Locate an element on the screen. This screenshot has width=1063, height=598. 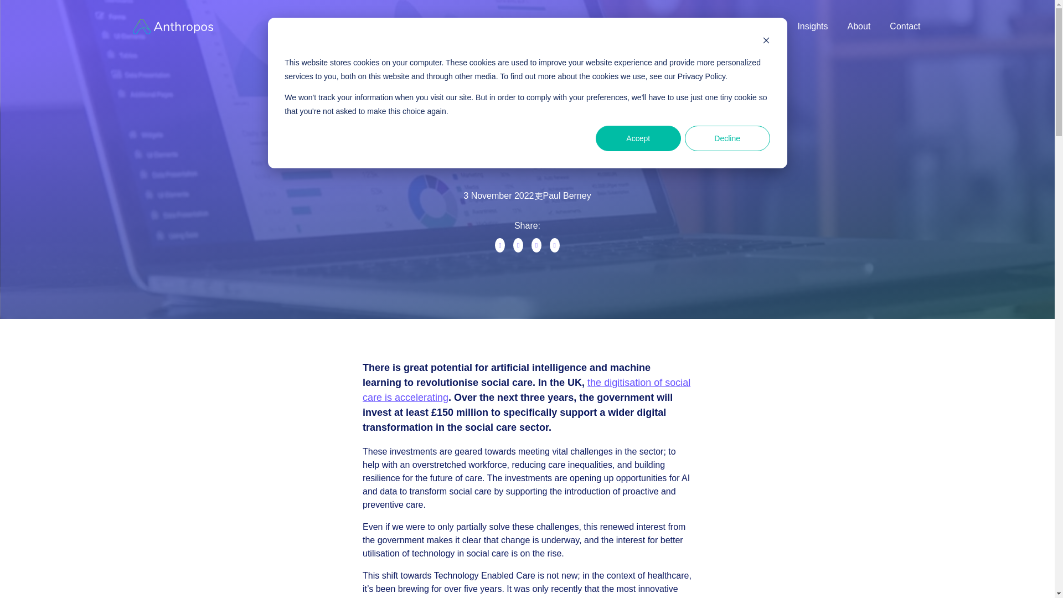
About is located at coordinates (859, 27).